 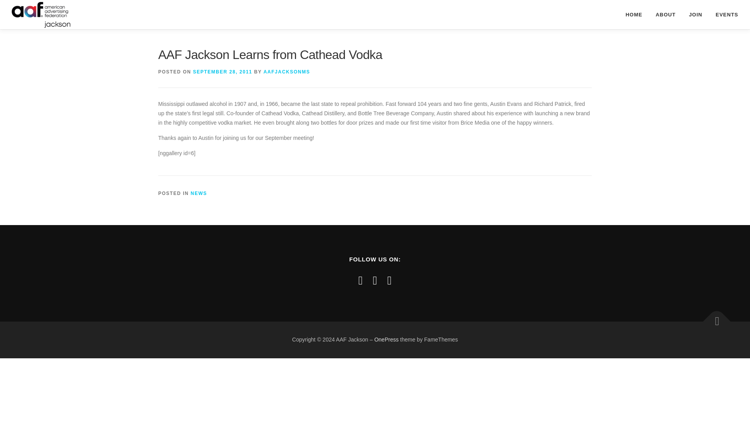 What do you see at coordinates (634, 14) in the screenshot?
I see `HOME` at bounding box center [634, 14].